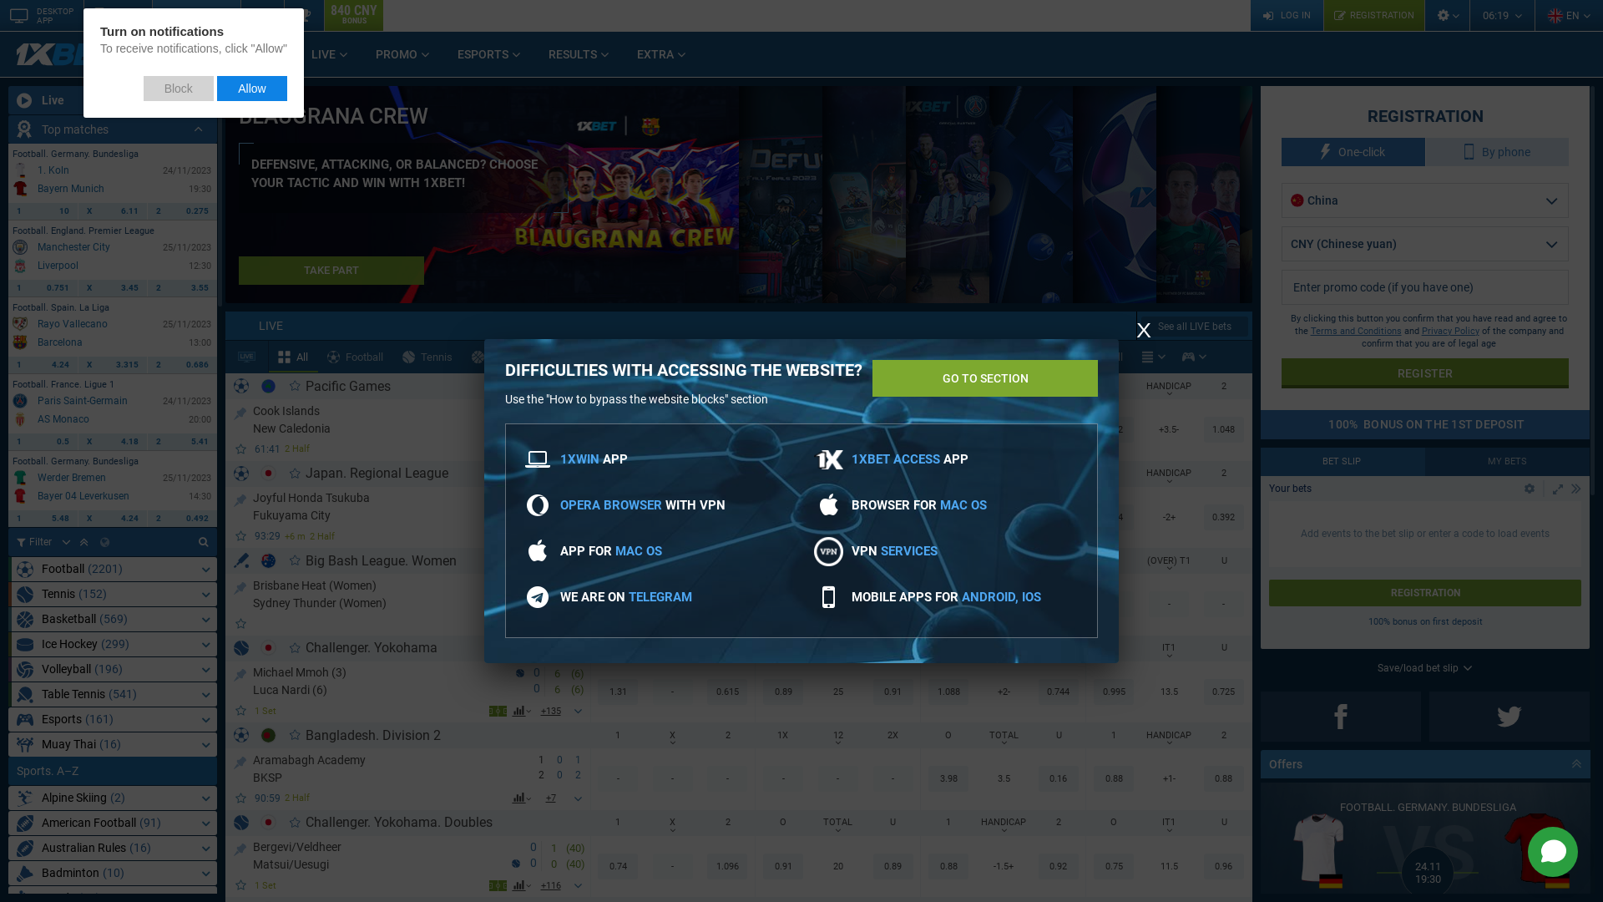 Image resolution: width=1603 pixels, height=902 pixels. I want to click on Big Bash League. Women, so click(381, 561).